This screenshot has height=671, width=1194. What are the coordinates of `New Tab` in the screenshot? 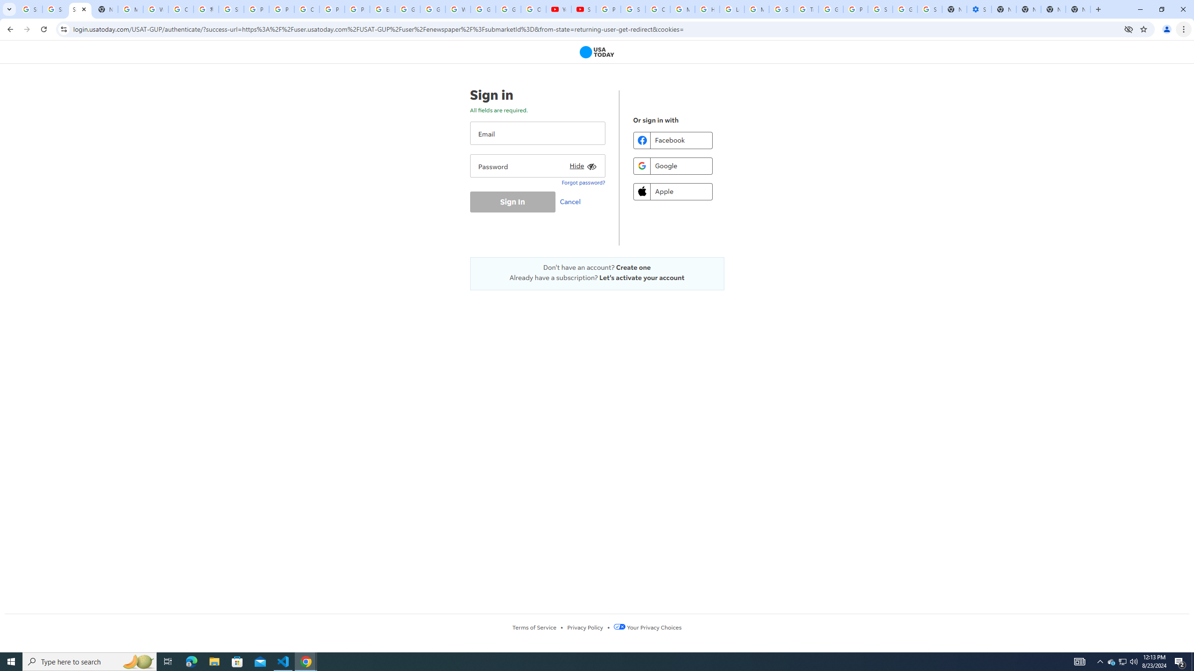 It's located at (1098, 9).